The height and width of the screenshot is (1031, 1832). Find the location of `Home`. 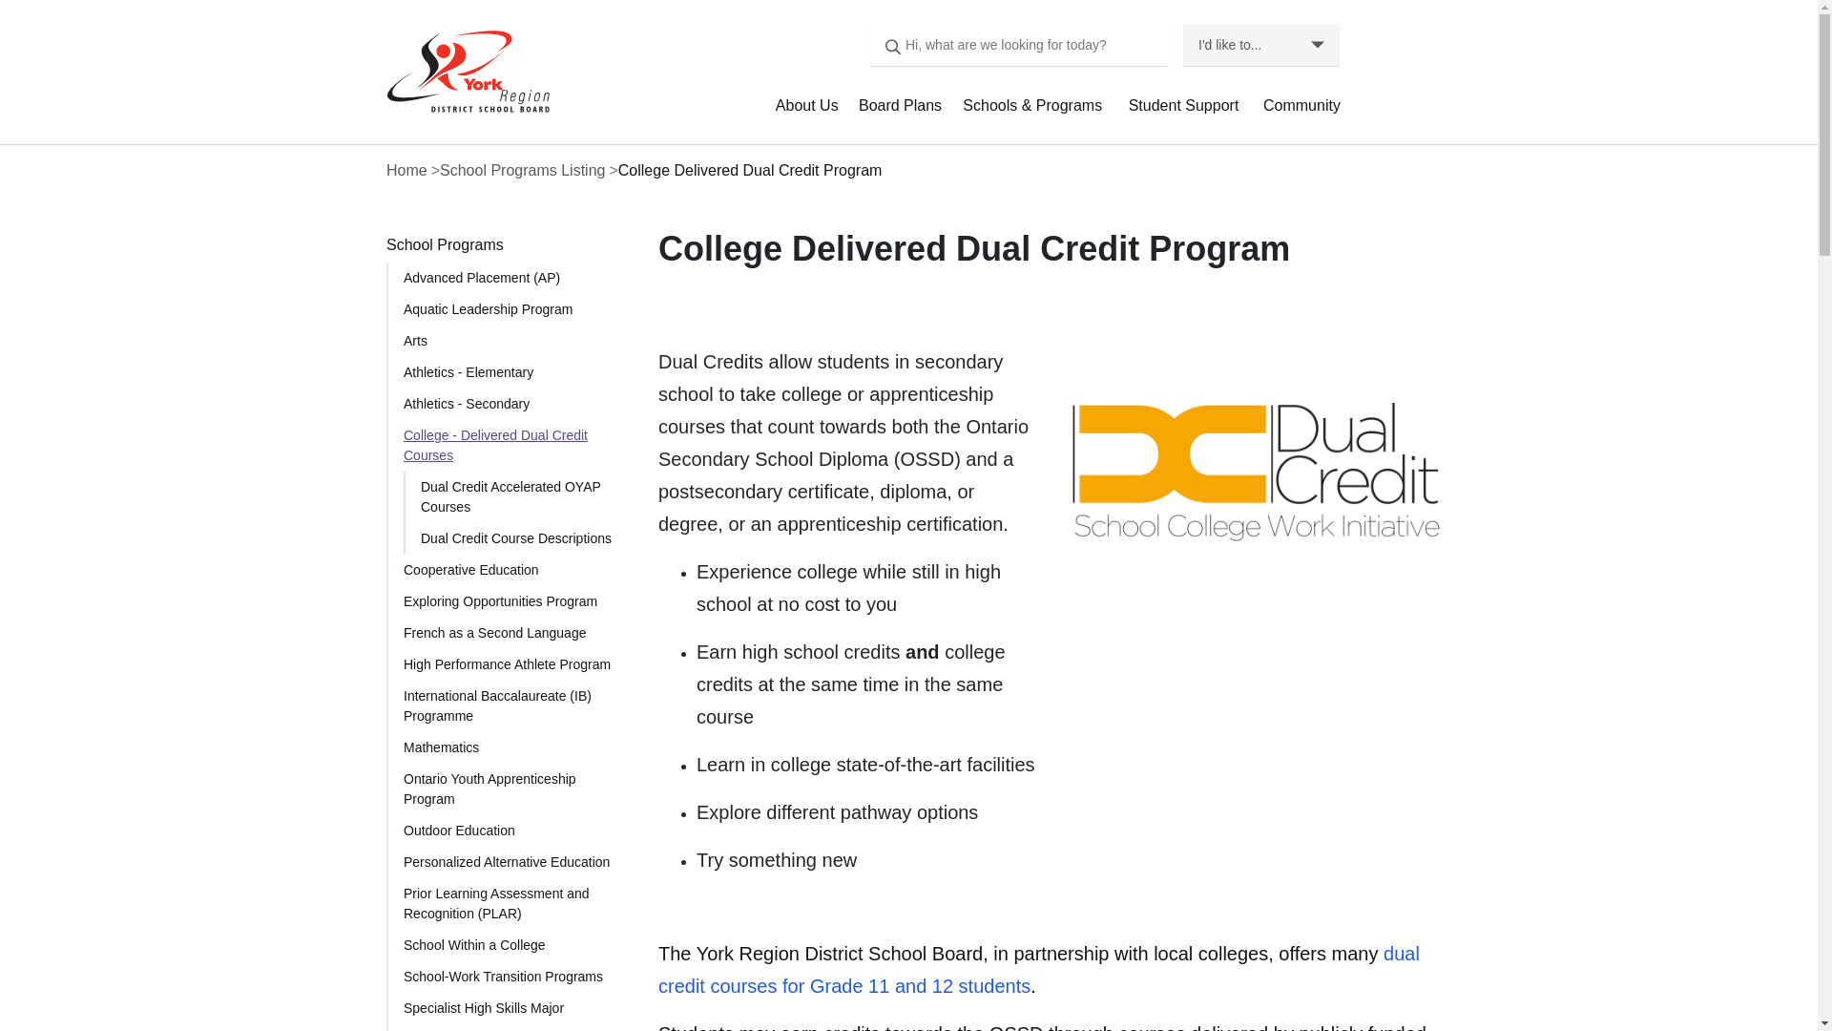

Home is located at coordinates (462, 71).